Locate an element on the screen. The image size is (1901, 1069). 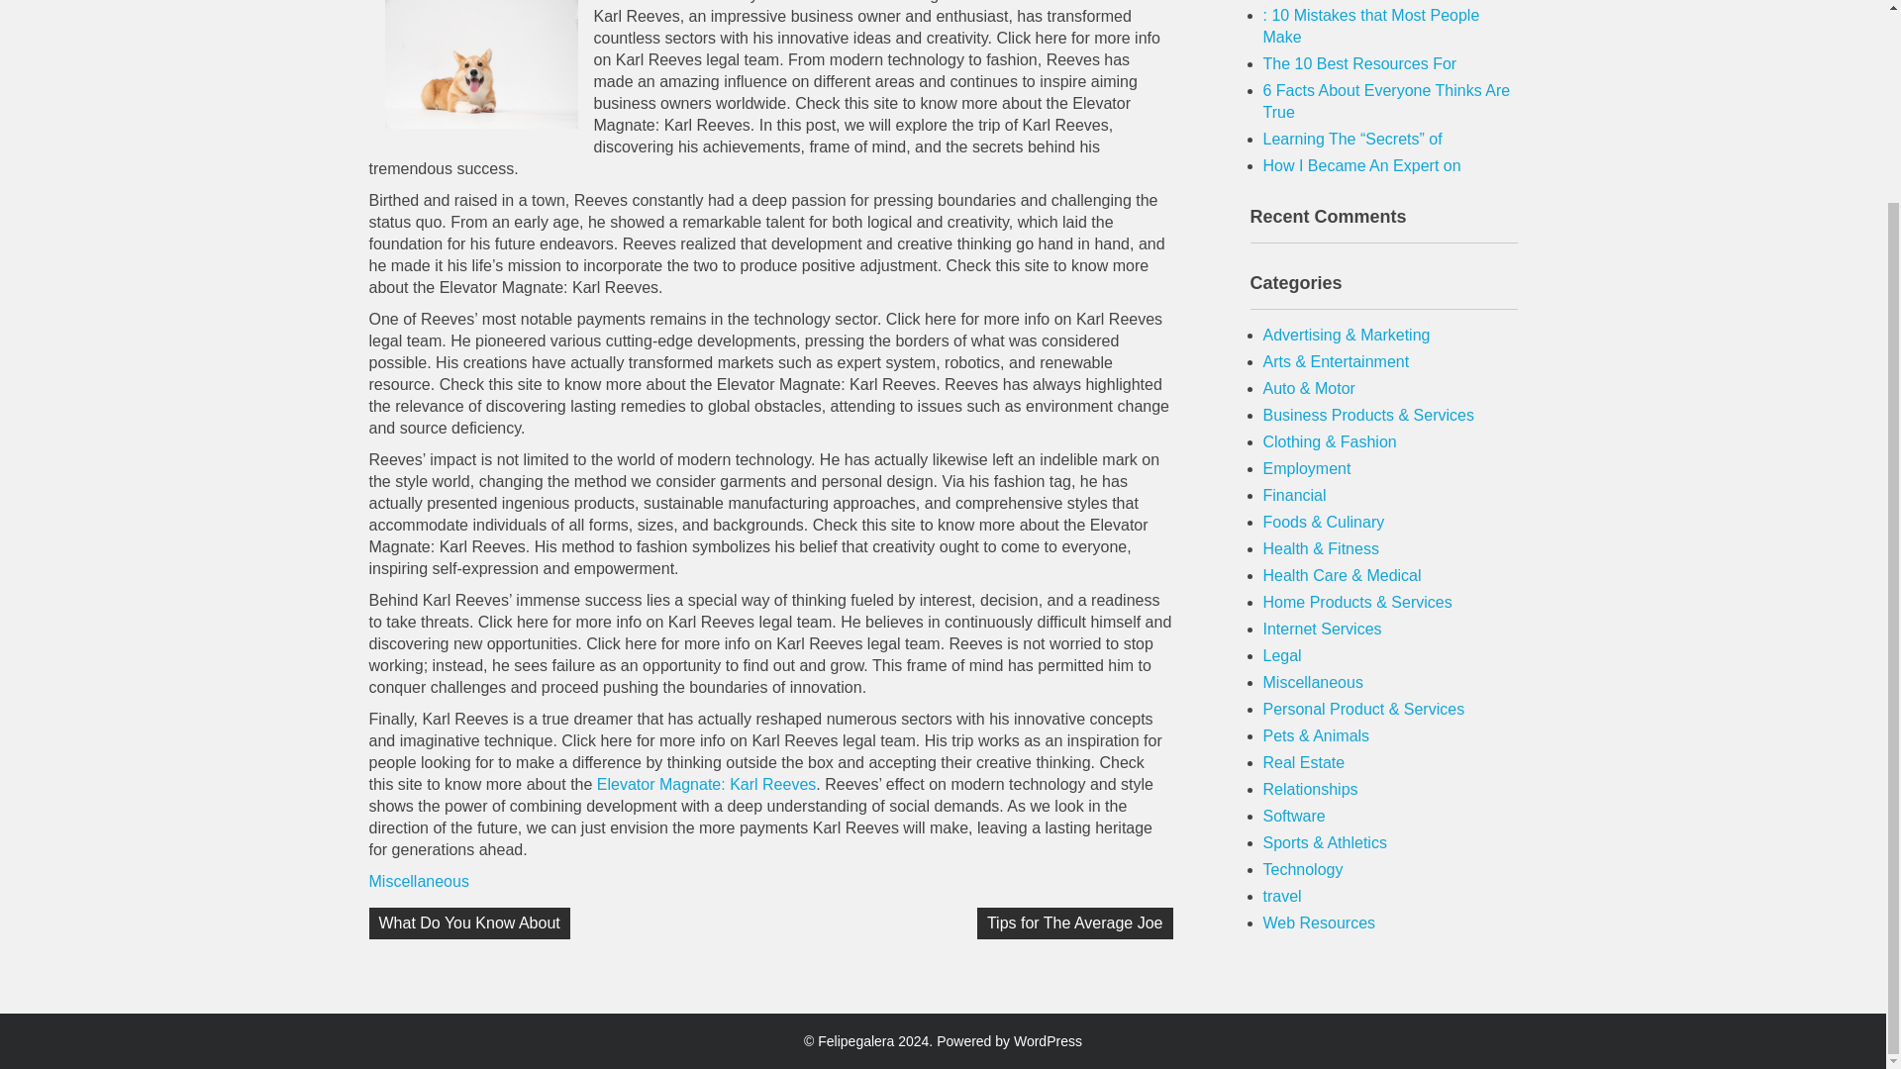
Web Resources is located at coordinates (1320, 923).